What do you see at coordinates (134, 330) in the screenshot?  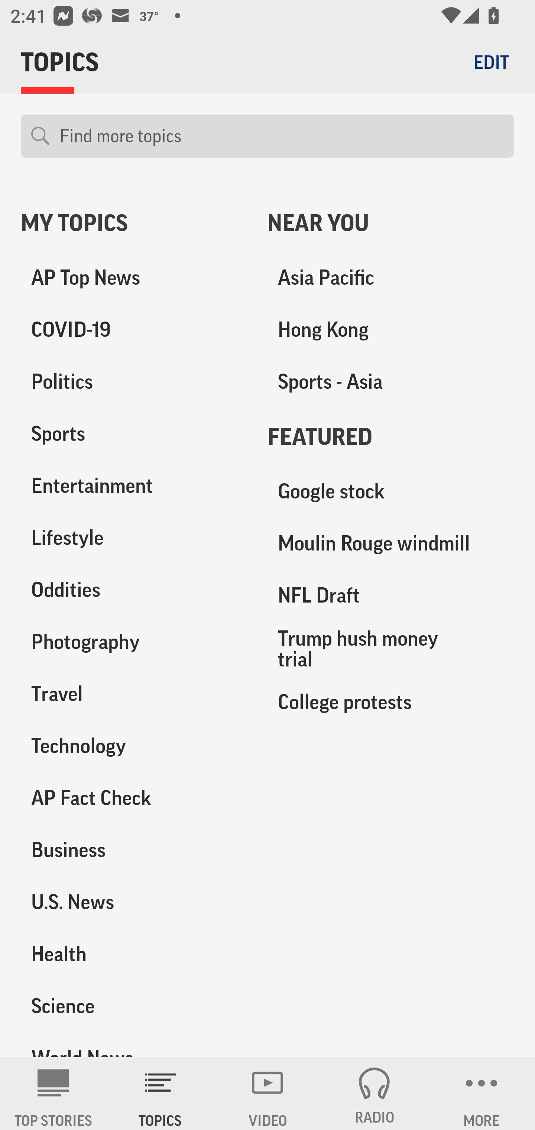 I see `COVID-19` at bounding box center [134, 330].